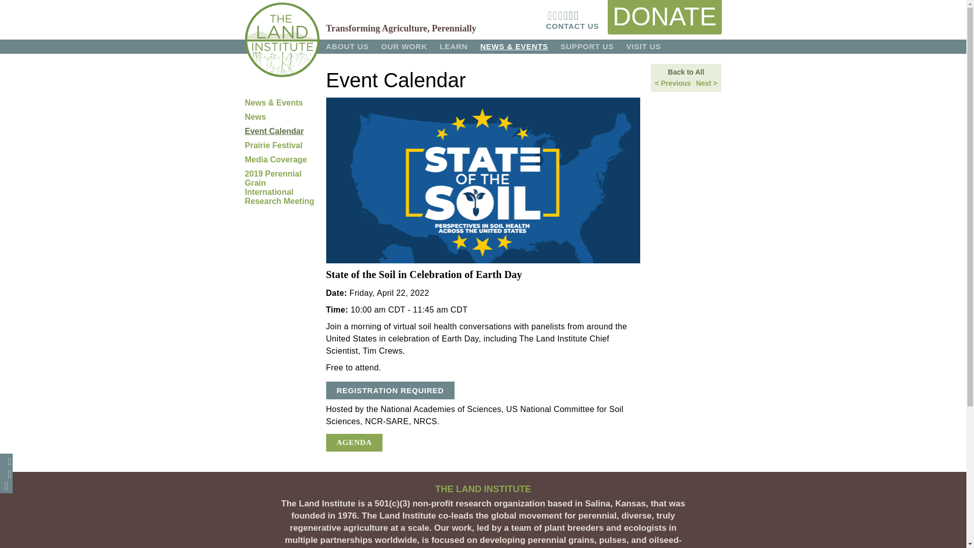 The height and width of the screenshot is (548, 974). I want to click on Tweet, so click(6, 473).